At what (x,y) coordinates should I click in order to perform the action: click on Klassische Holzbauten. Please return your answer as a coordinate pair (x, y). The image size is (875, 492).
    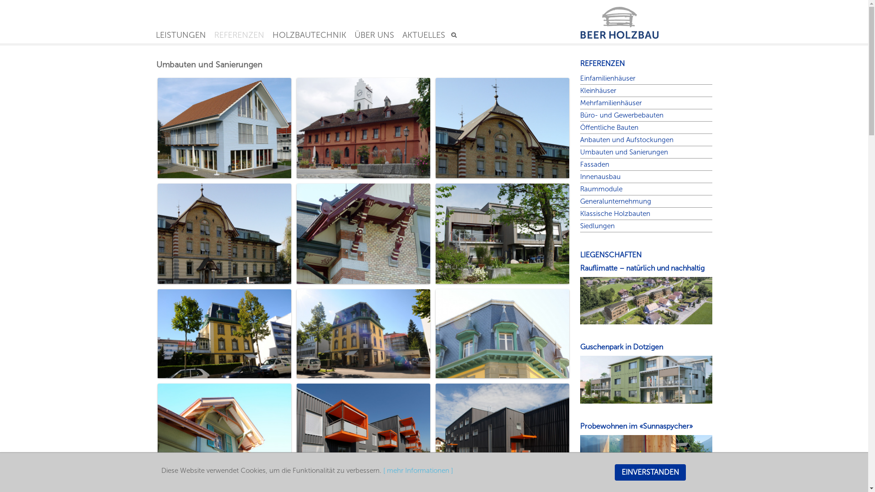
    Looking at the image, I should click on (615, 214).